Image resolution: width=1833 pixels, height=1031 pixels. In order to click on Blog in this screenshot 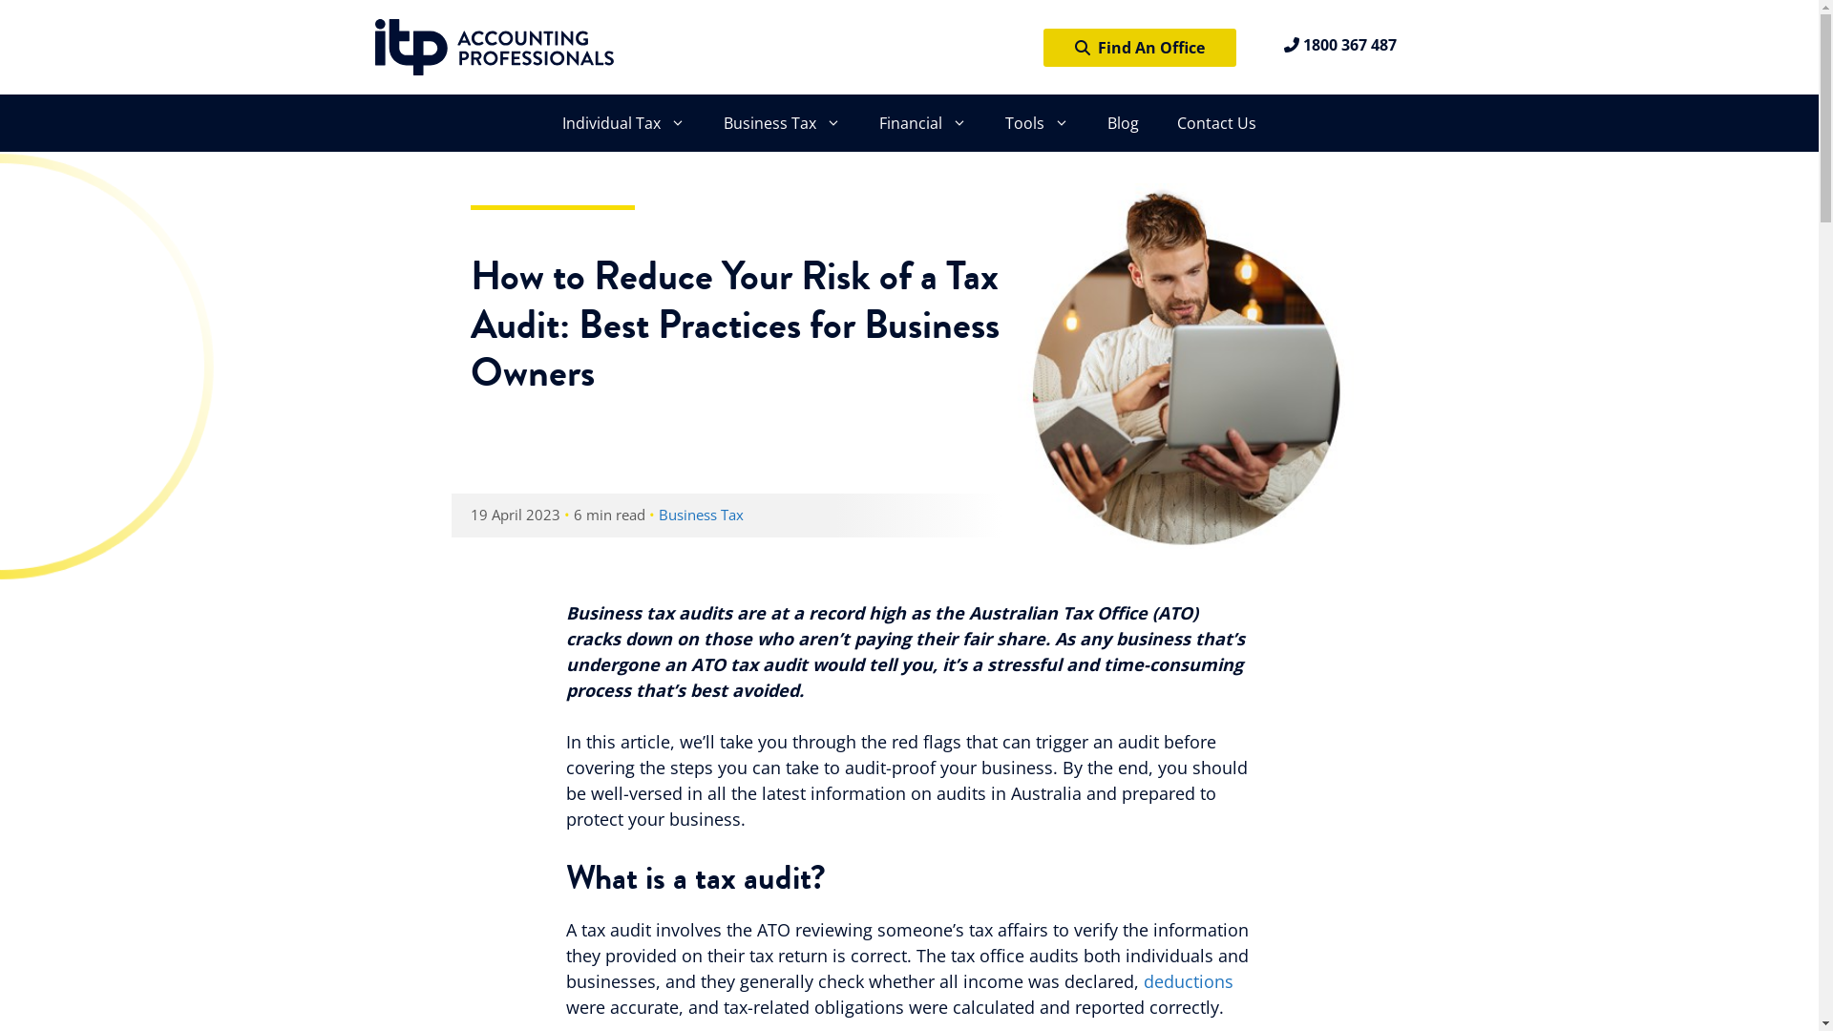, I will do `click(1123, 123)`.